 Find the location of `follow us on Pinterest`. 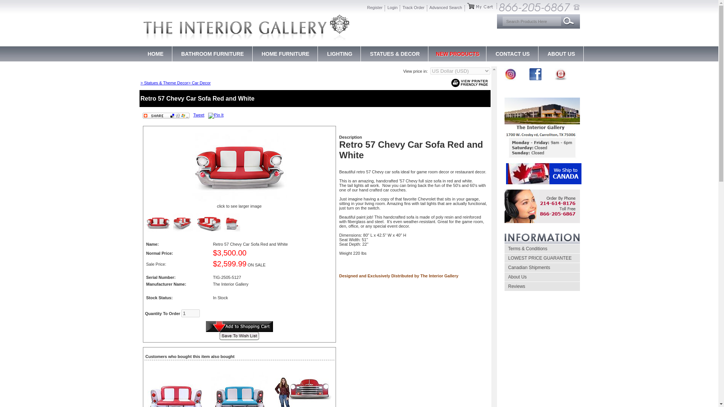

follow us on Pinterest is located at coordinates (560, 78).